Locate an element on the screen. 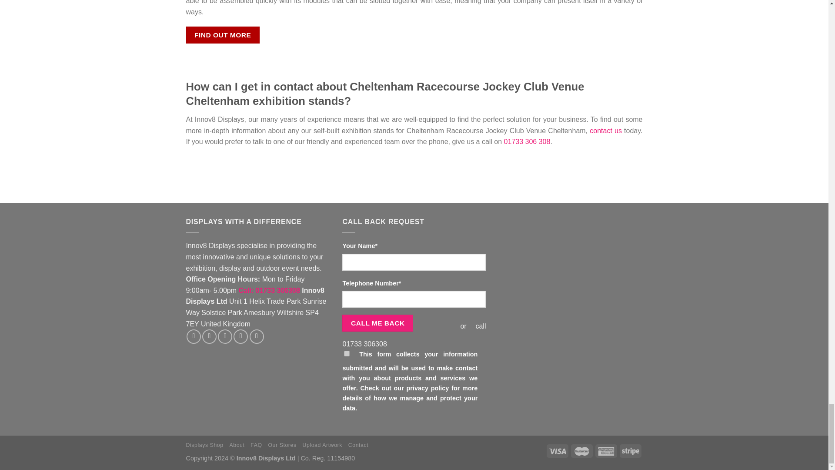  1 is located at coordinates (347, 353).